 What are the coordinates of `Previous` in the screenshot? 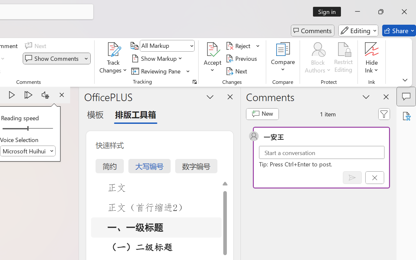 It's located at (242, 58).